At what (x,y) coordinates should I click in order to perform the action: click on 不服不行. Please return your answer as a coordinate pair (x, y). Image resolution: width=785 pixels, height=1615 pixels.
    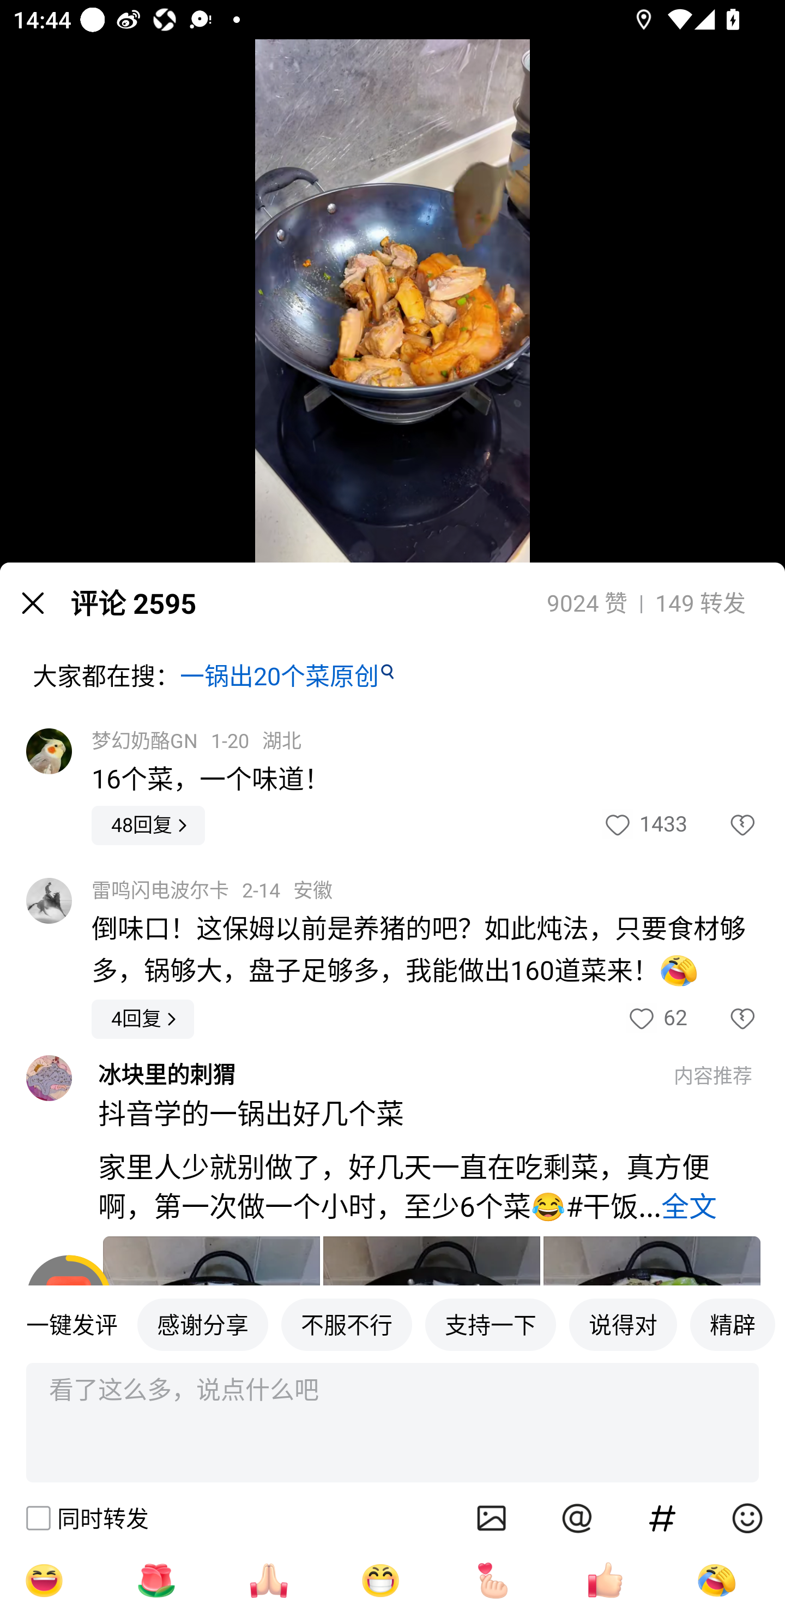
    Looking at the image, I should click on (347, 1324).